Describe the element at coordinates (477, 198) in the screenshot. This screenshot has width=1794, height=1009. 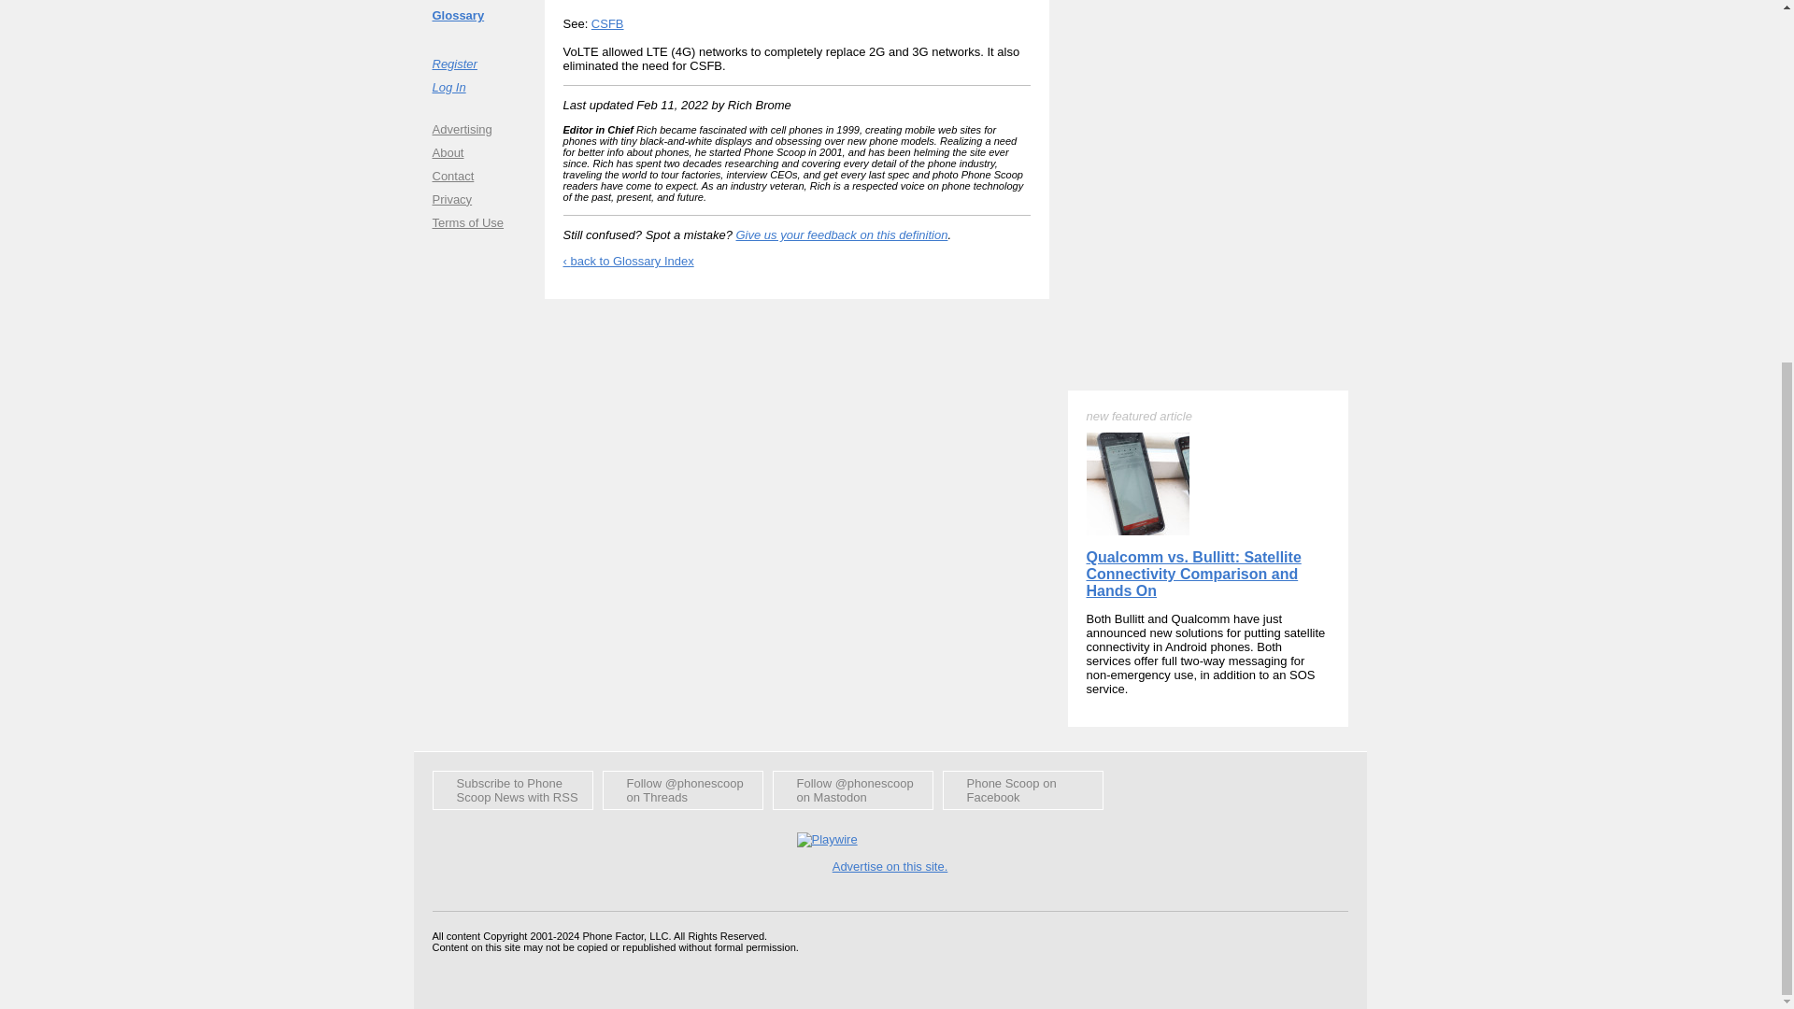
I see `Privacy` at that location.